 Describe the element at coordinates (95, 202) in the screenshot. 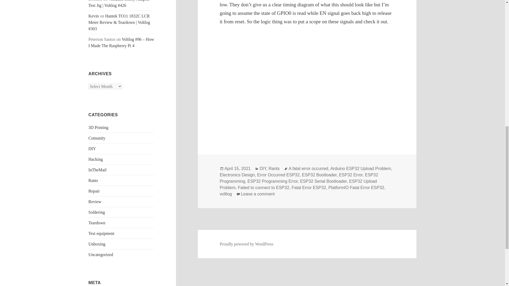

I see `This category will hold review articles.` at that location.